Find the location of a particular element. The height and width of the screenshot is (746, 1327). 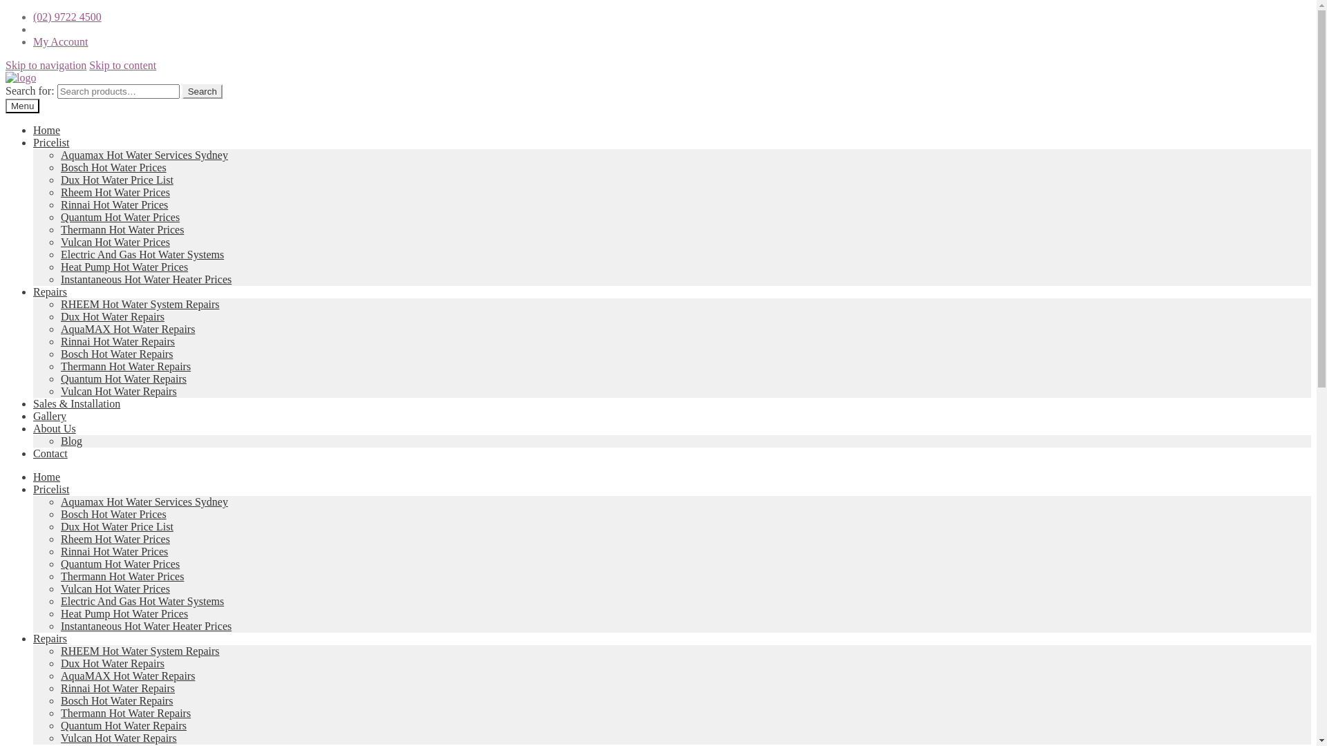

AquaMAX Hot Water Repairs is located at coordinates (128, 676).